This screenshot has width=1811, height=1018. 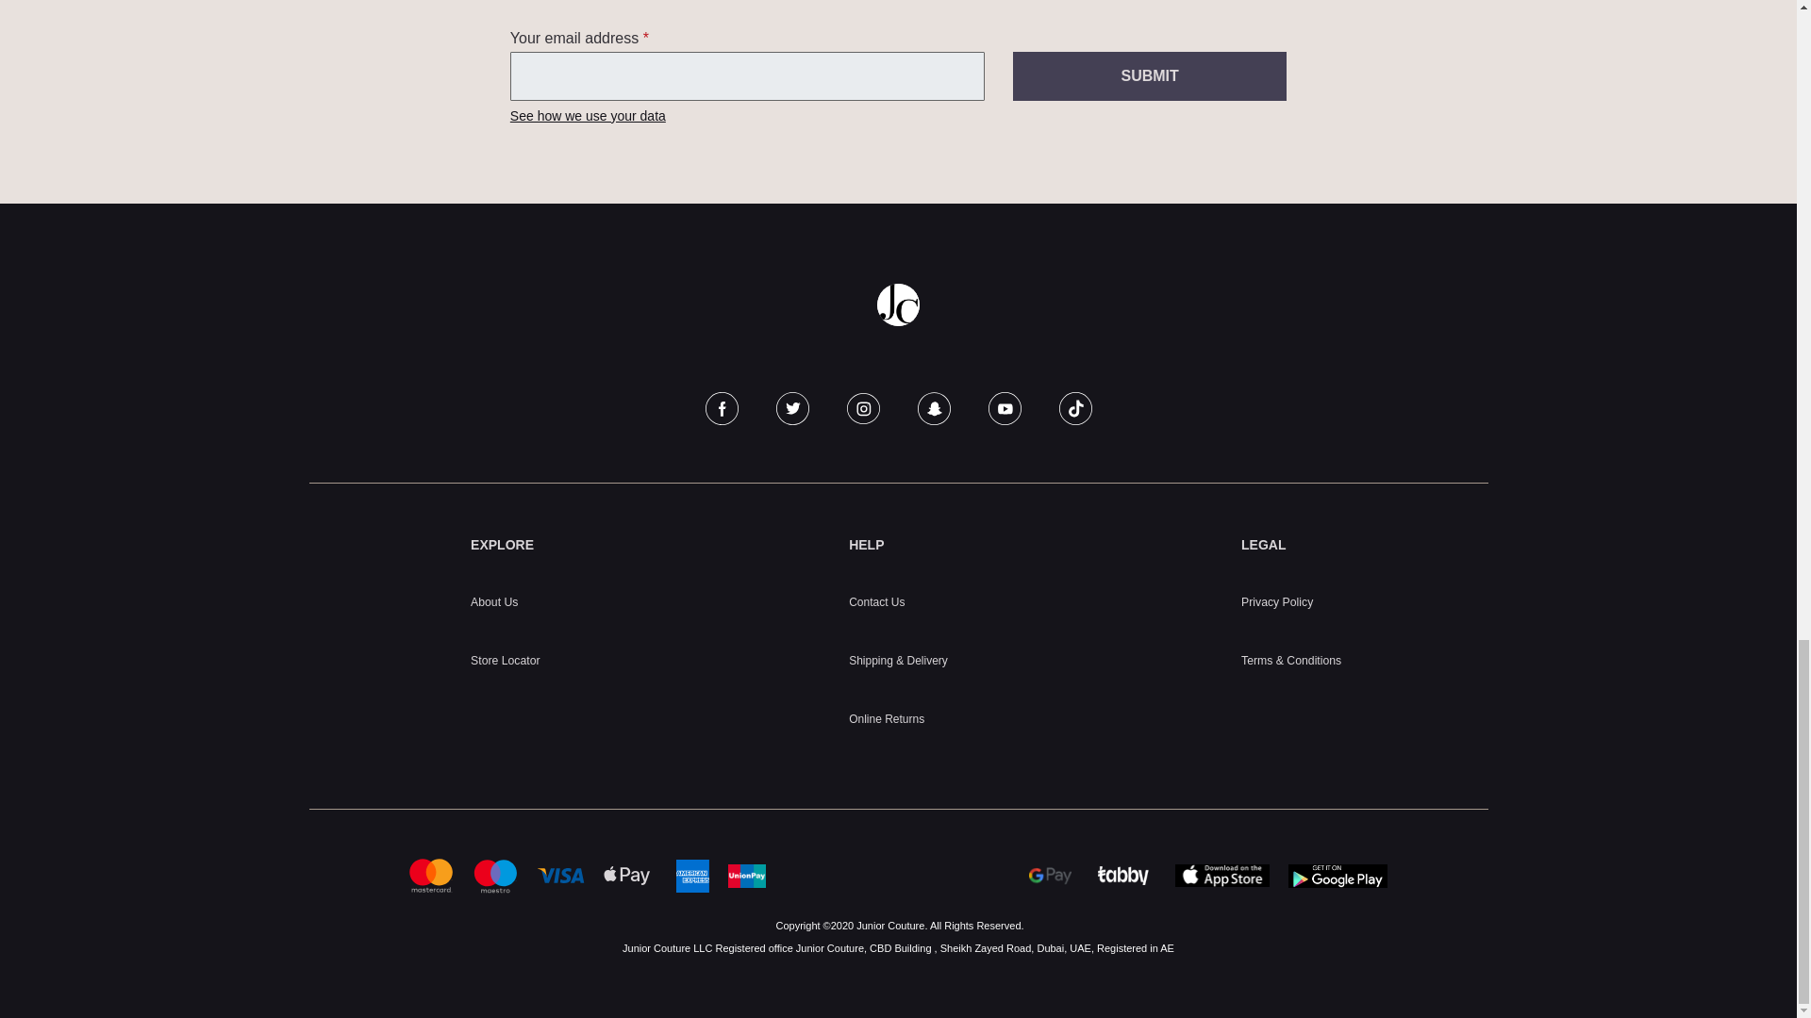 I want to click on Go to Contact Us, so click(x=876, y=601).